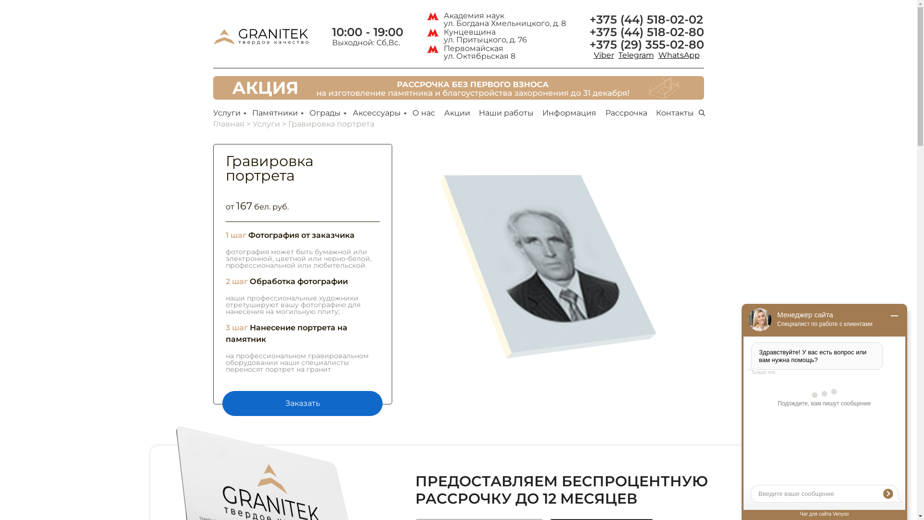  What do you see at coordinates (646, 32) in the screenshot?
I see `+375 (44) 518-02-80` at bounding box center [646, 32].